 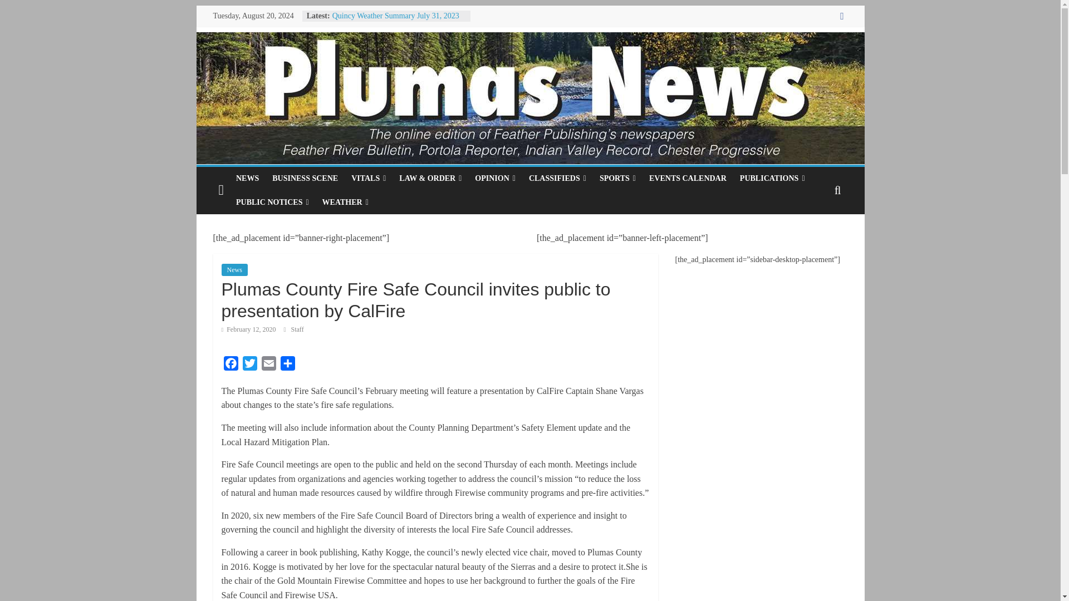 What do you see at coordinates (297, 329) in the screenshot?
I see `Staff` at bounding box center [297, 329].